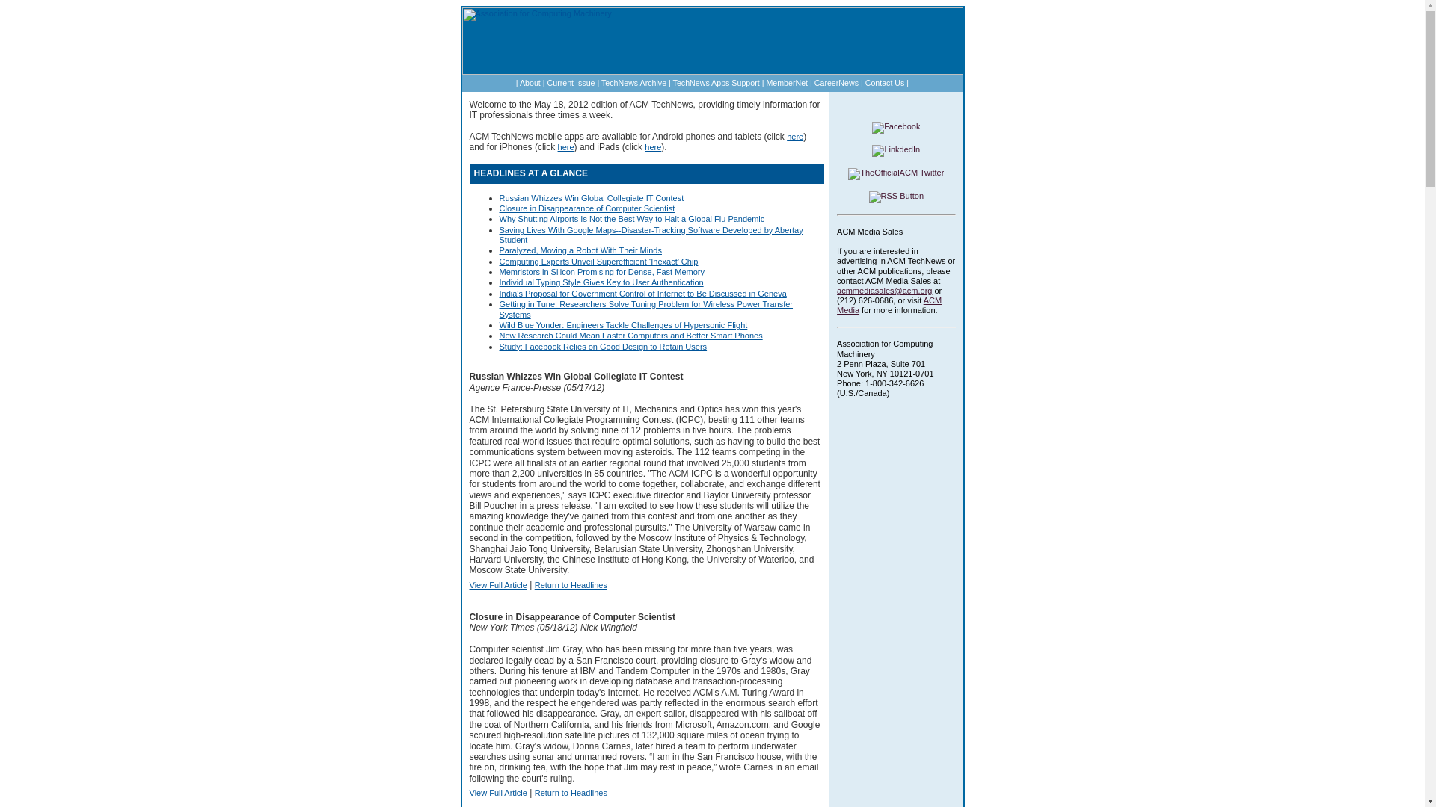 This screenshot has height=807, width=1436. Describe the element at coordinates (571, 793) in the screenshot. I see `Return to Headlines` at that location.